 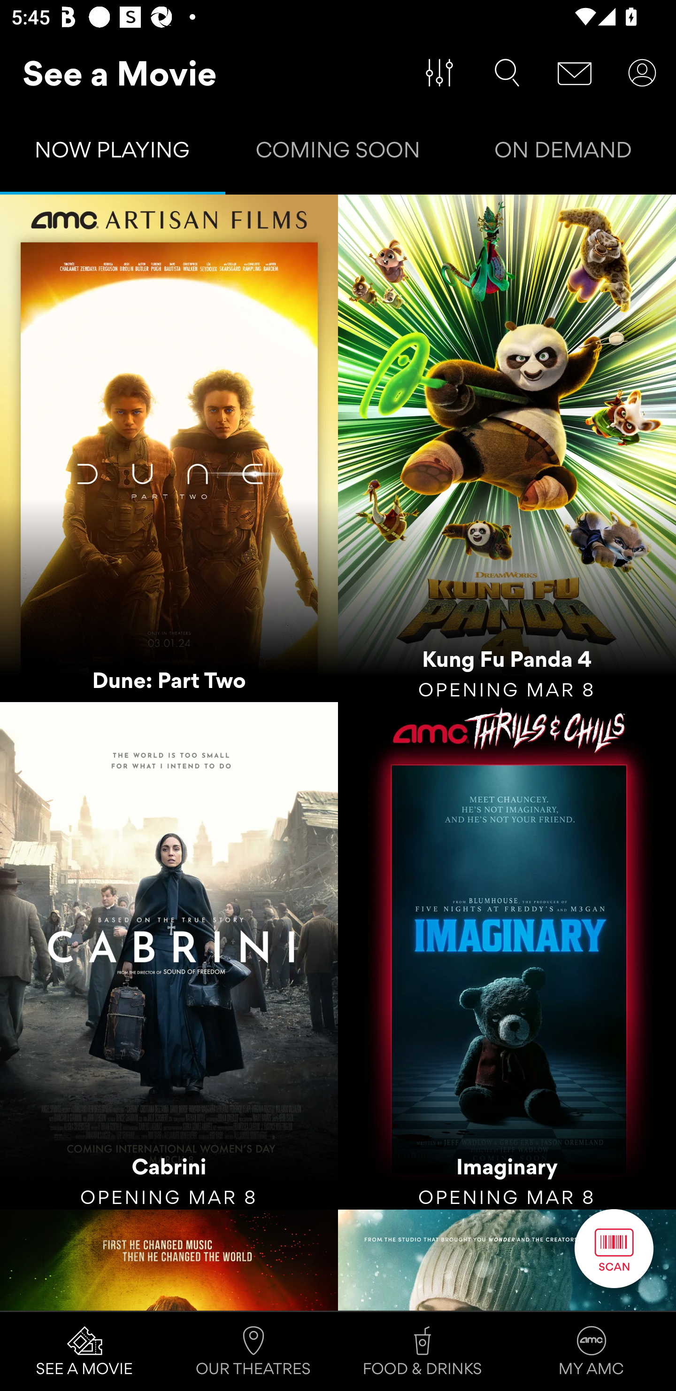 What do you see at coordinates (614, 1248) in the screenshot?
I see `Scan Button` at bounding box center [614, 1248].